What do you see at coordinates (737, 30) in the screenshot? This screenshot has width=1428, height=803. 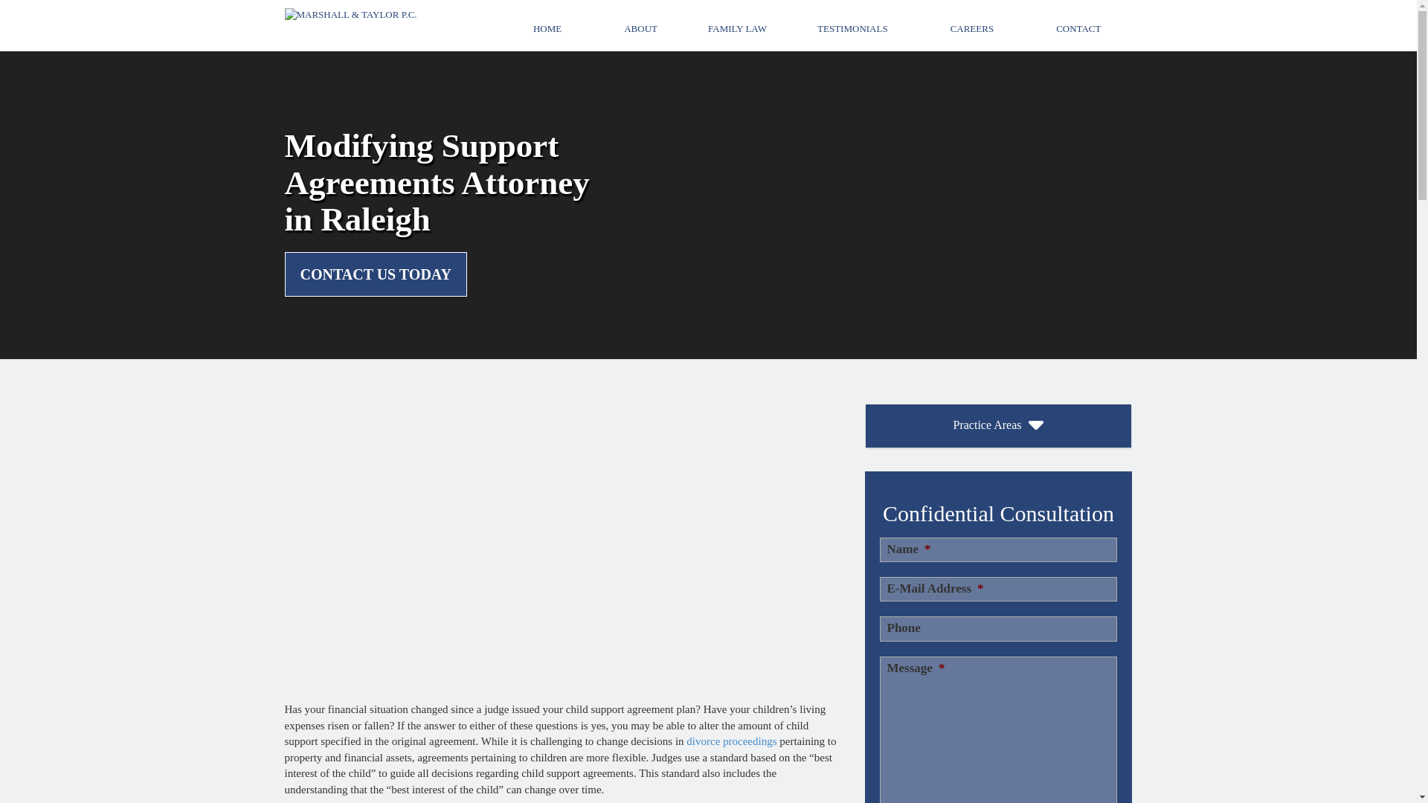 I see `FAMILY LAW` at bounding box center [737, 30].